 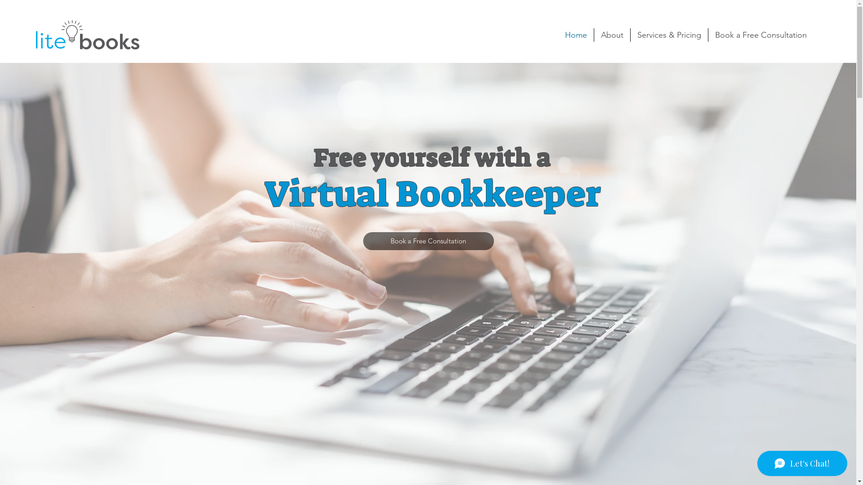 I want to click on Book a Free Consultation, so click(x=429, y=241).